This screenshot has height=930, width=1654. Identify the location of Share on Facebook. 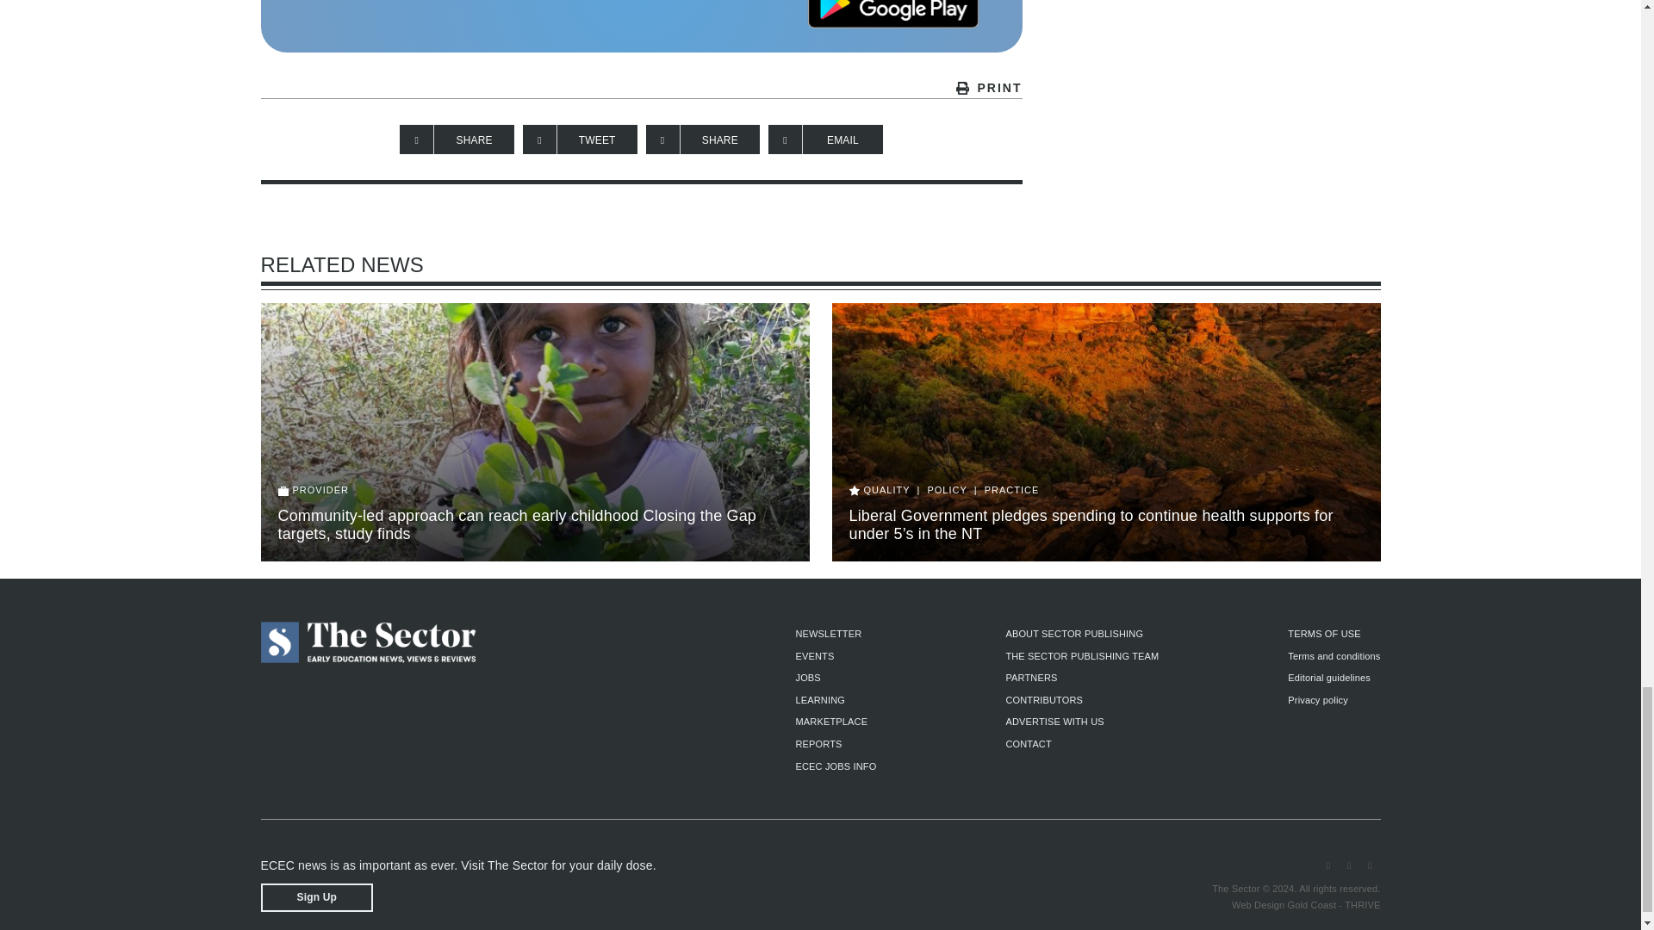
(457, 139).